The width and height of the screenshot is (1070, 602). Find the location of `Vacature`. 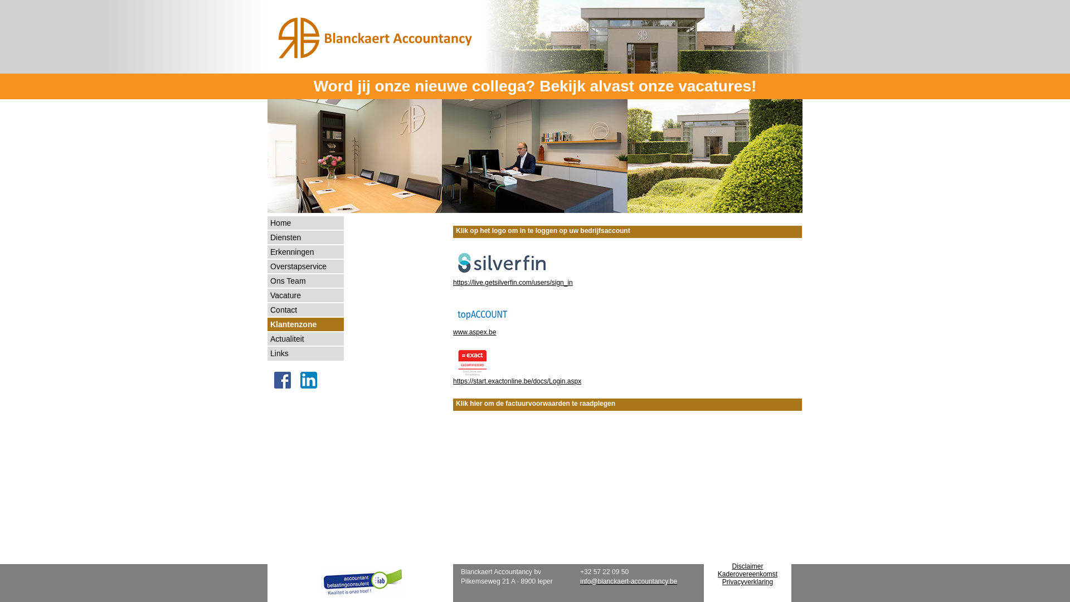

Vacature is located at coordinates (305, 295).